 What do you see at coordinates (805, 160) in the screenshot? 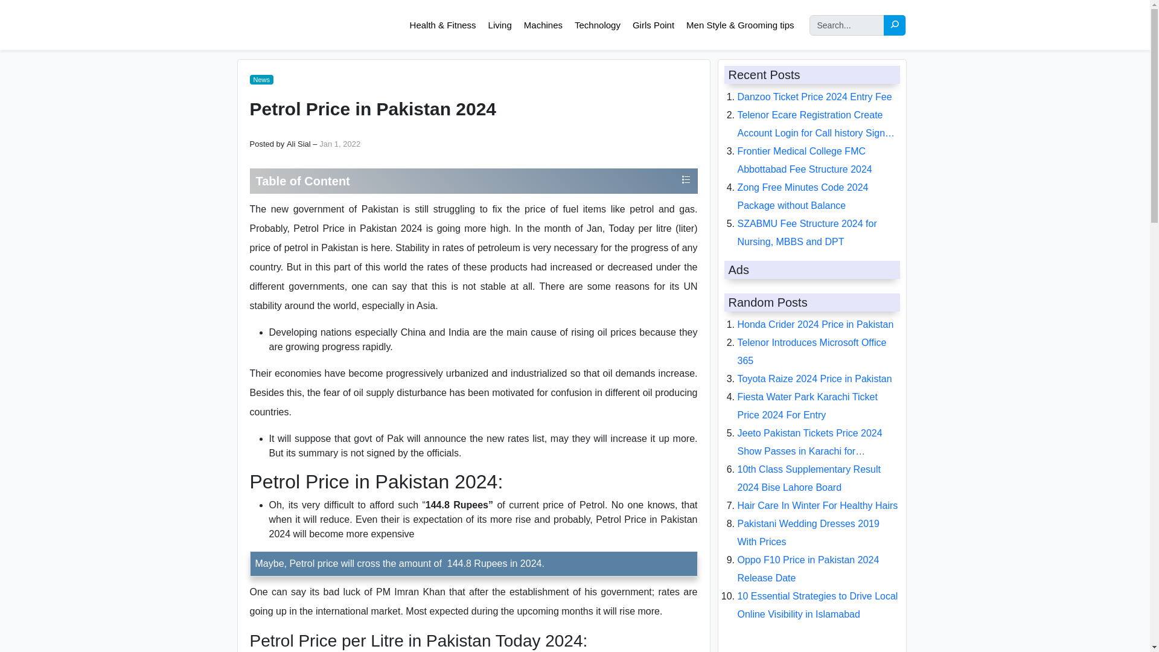
I see `Frontier Medical College FMC Abbottabad Fee Structure 2024` at bounding box center [805, 160].